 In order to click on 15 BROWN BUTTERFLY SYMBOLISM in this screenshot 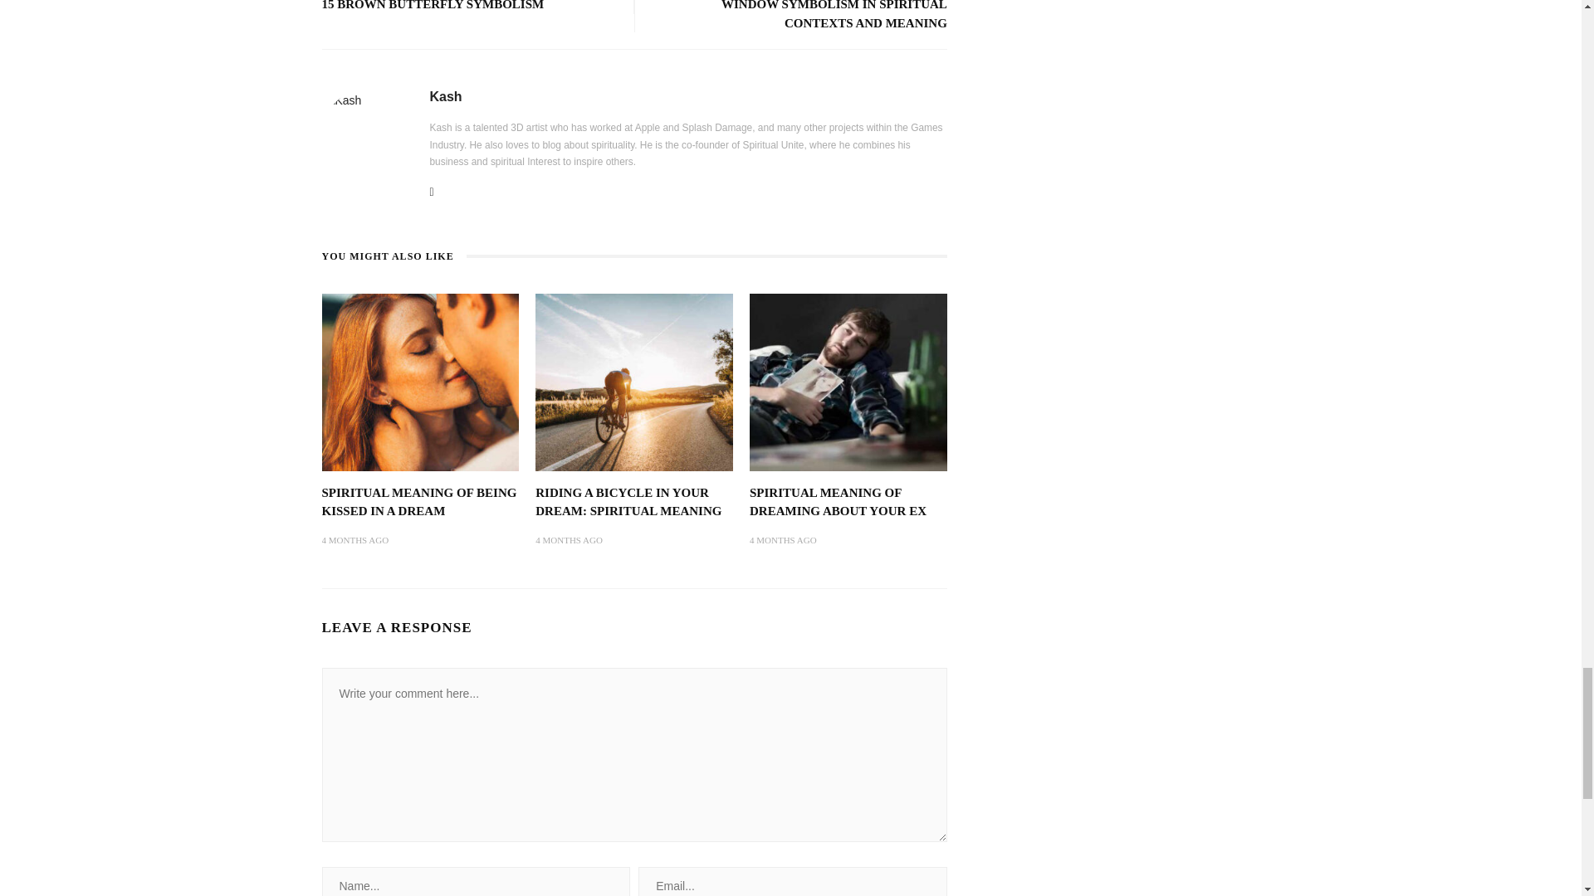, I will do `click(433, 5)`.